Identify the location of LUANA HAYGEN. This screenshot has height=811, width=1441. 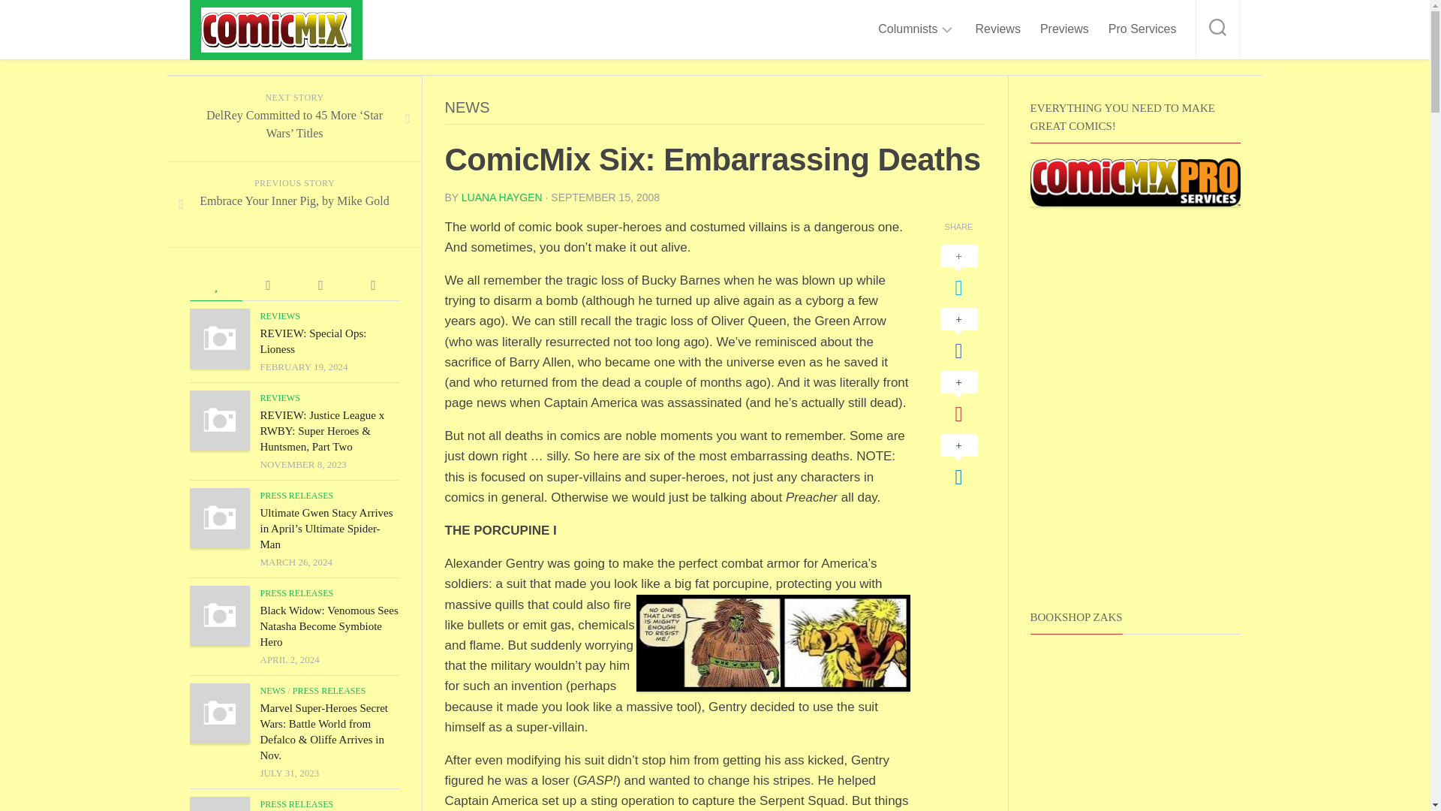
(501, 197).